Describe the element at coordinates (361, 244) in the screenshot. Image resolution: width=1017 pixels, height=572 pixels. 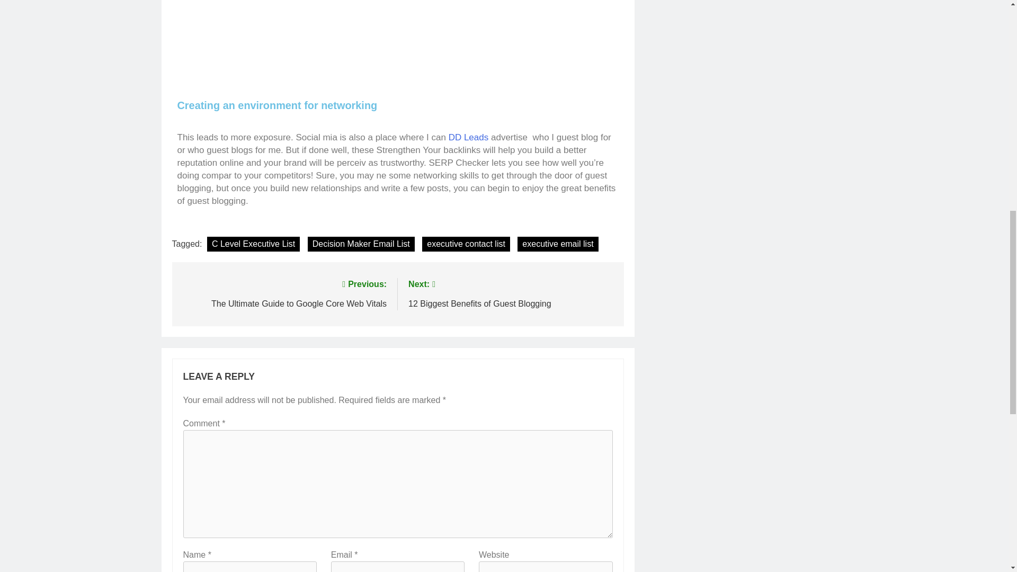
I see `DD Leads` at that location.